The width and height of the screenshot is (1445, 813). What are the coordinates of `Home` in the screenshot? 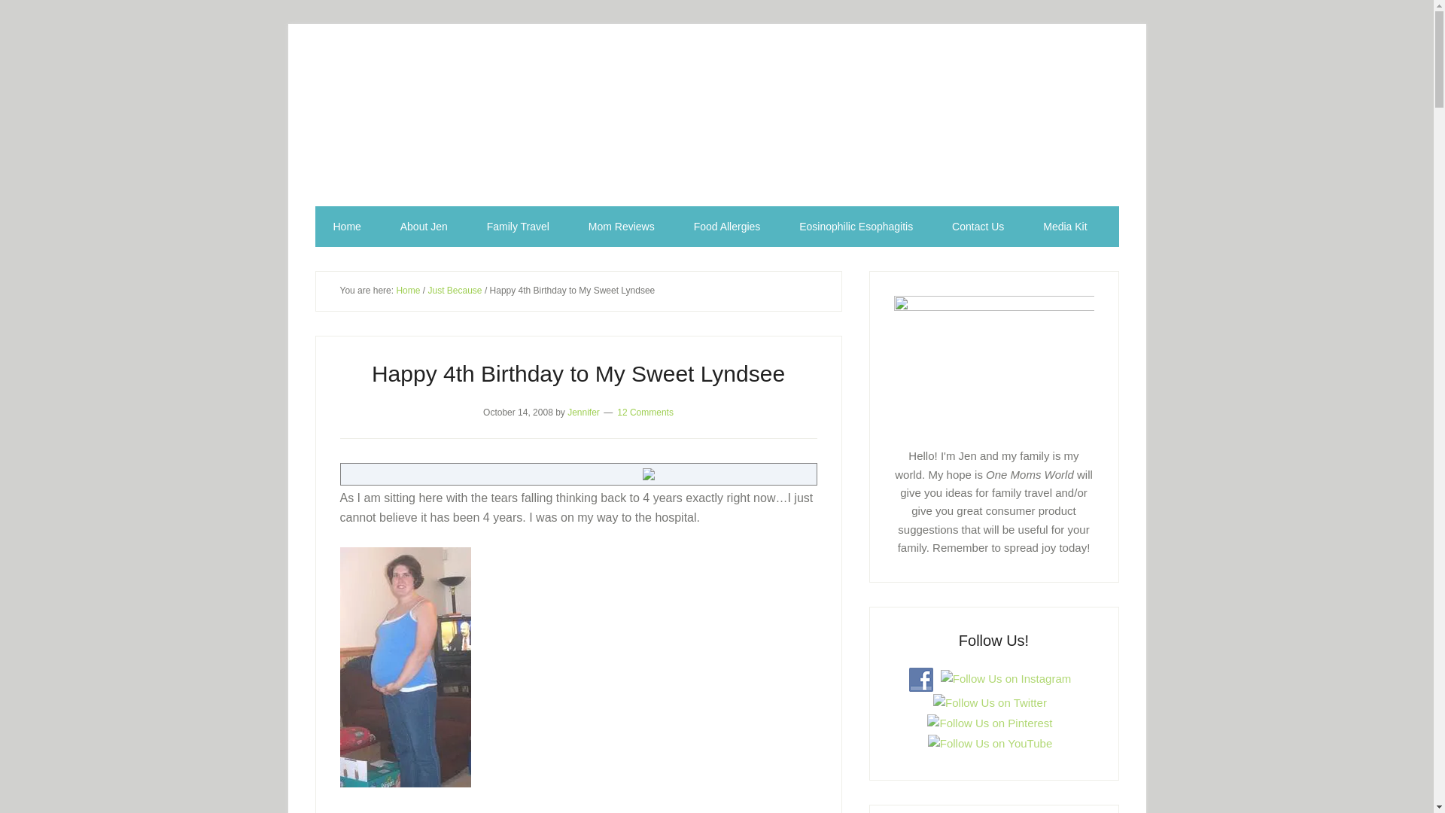 It's located at (408, 291).